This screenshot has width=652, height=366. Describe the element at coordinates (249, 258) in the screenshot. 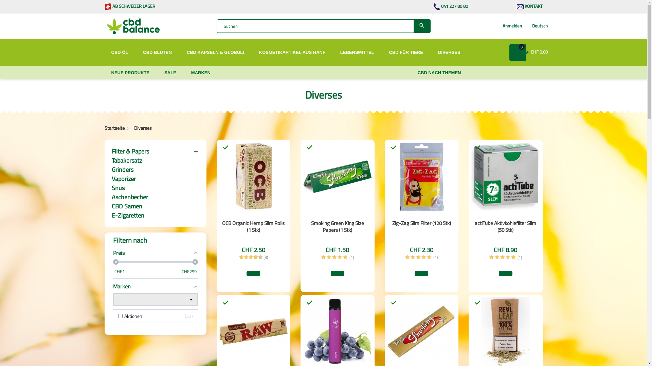

I see `5` at that location.